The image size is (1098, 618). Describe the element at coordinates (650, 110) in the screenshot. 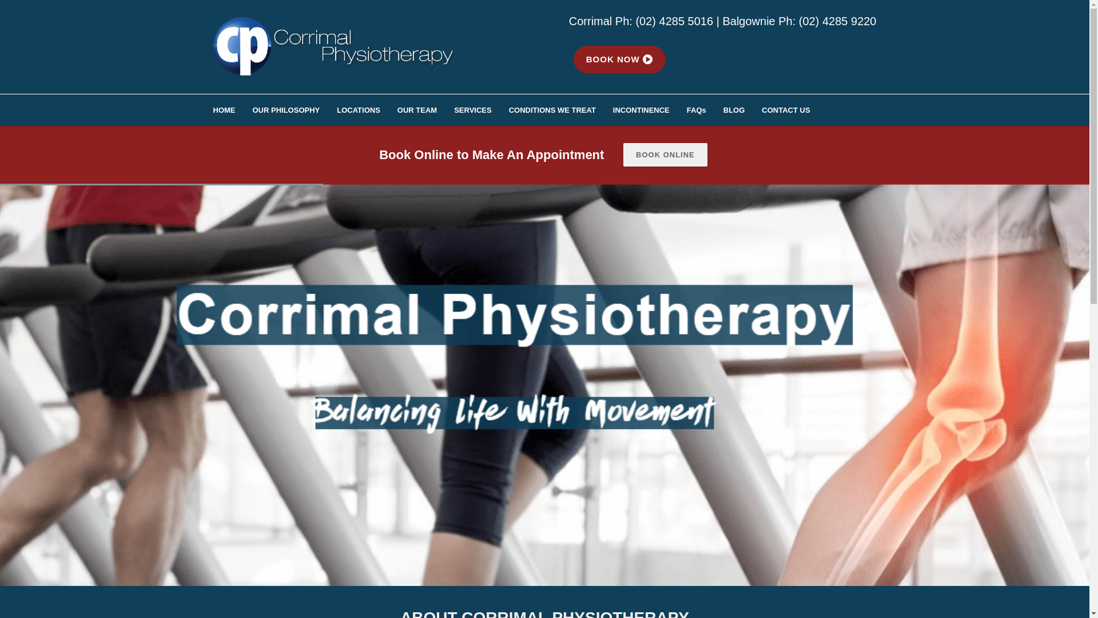

I see `INCONTINENCE` at that location.